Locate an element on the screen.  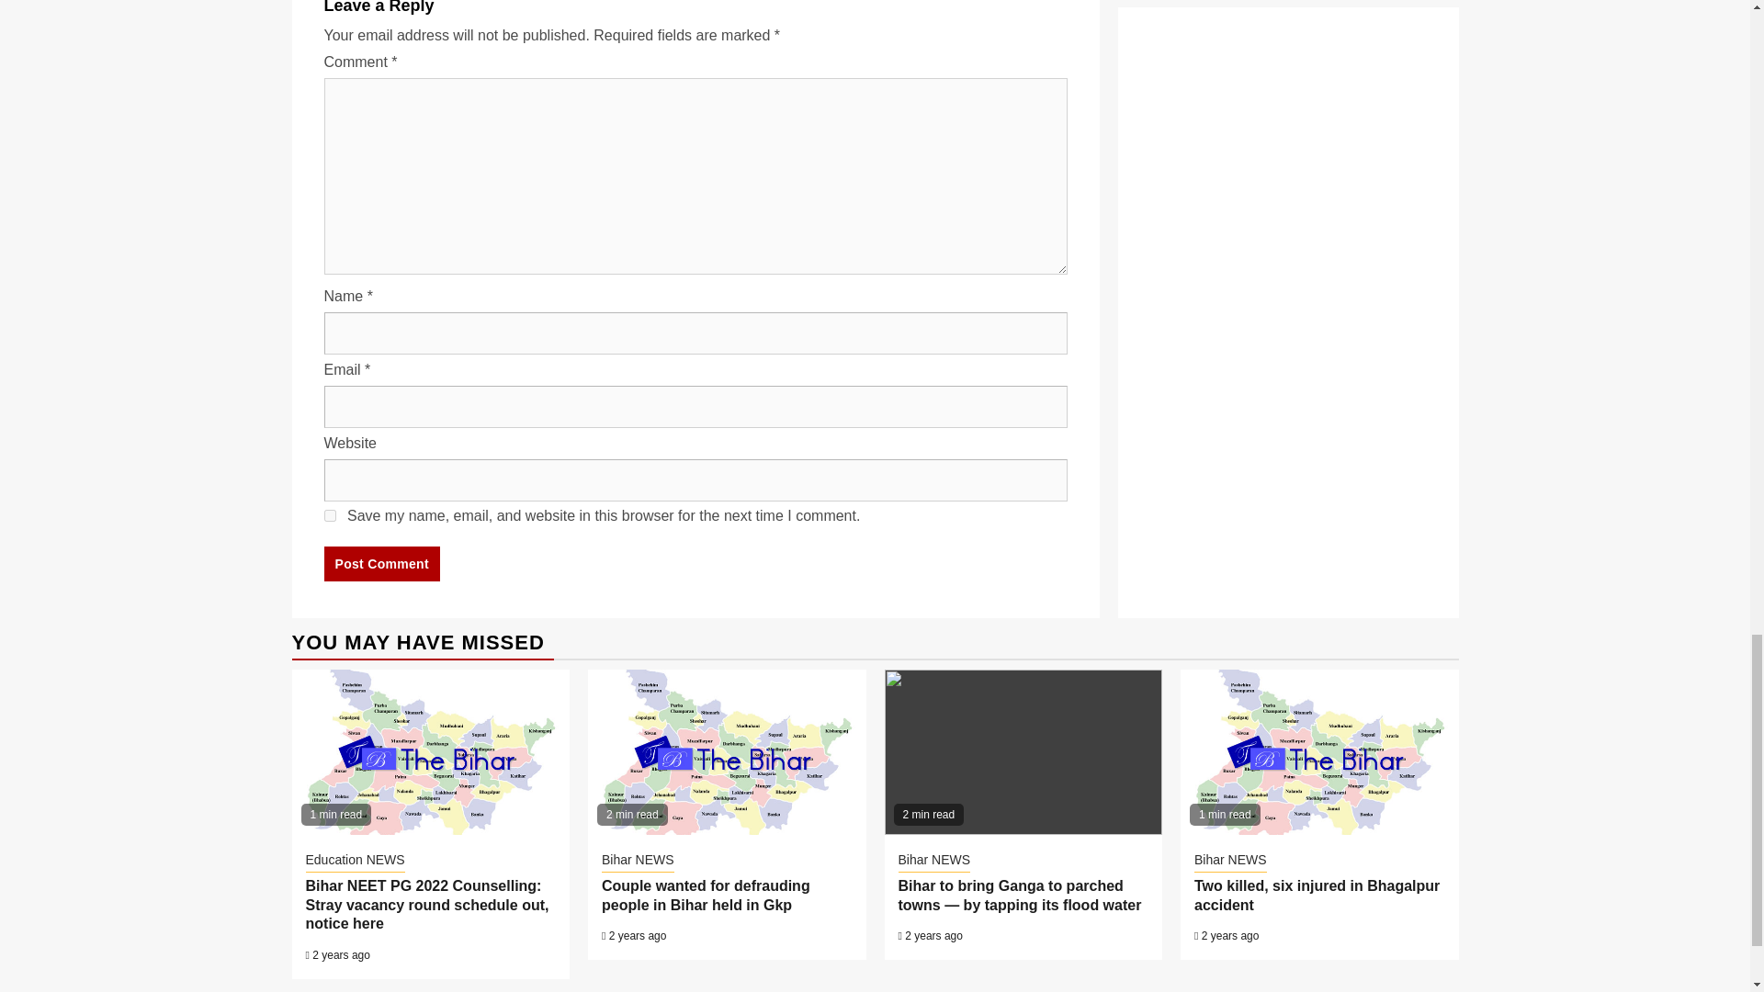
yes is located at coordinates (329, 516).